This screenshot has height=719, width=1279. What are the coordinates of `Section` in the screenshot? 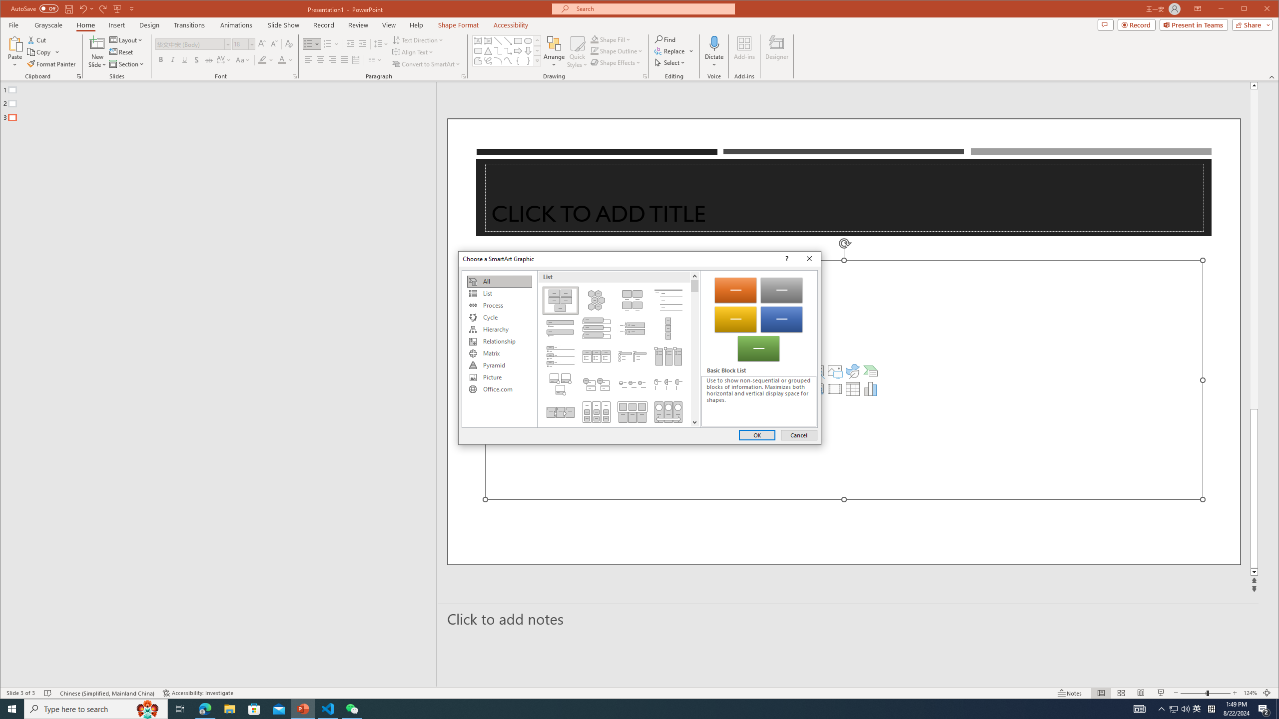 It's located at (127, 64).